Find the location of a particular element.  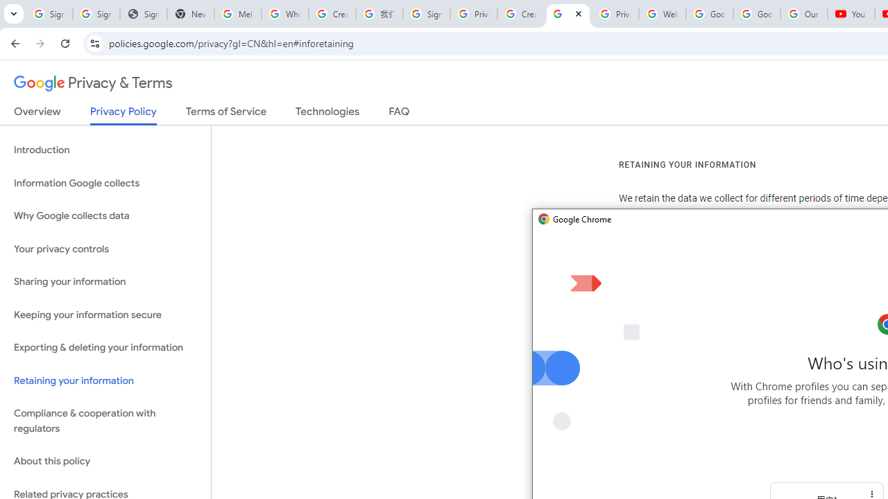

Sign in - Google Accounts is located at coordinates (426, 14).